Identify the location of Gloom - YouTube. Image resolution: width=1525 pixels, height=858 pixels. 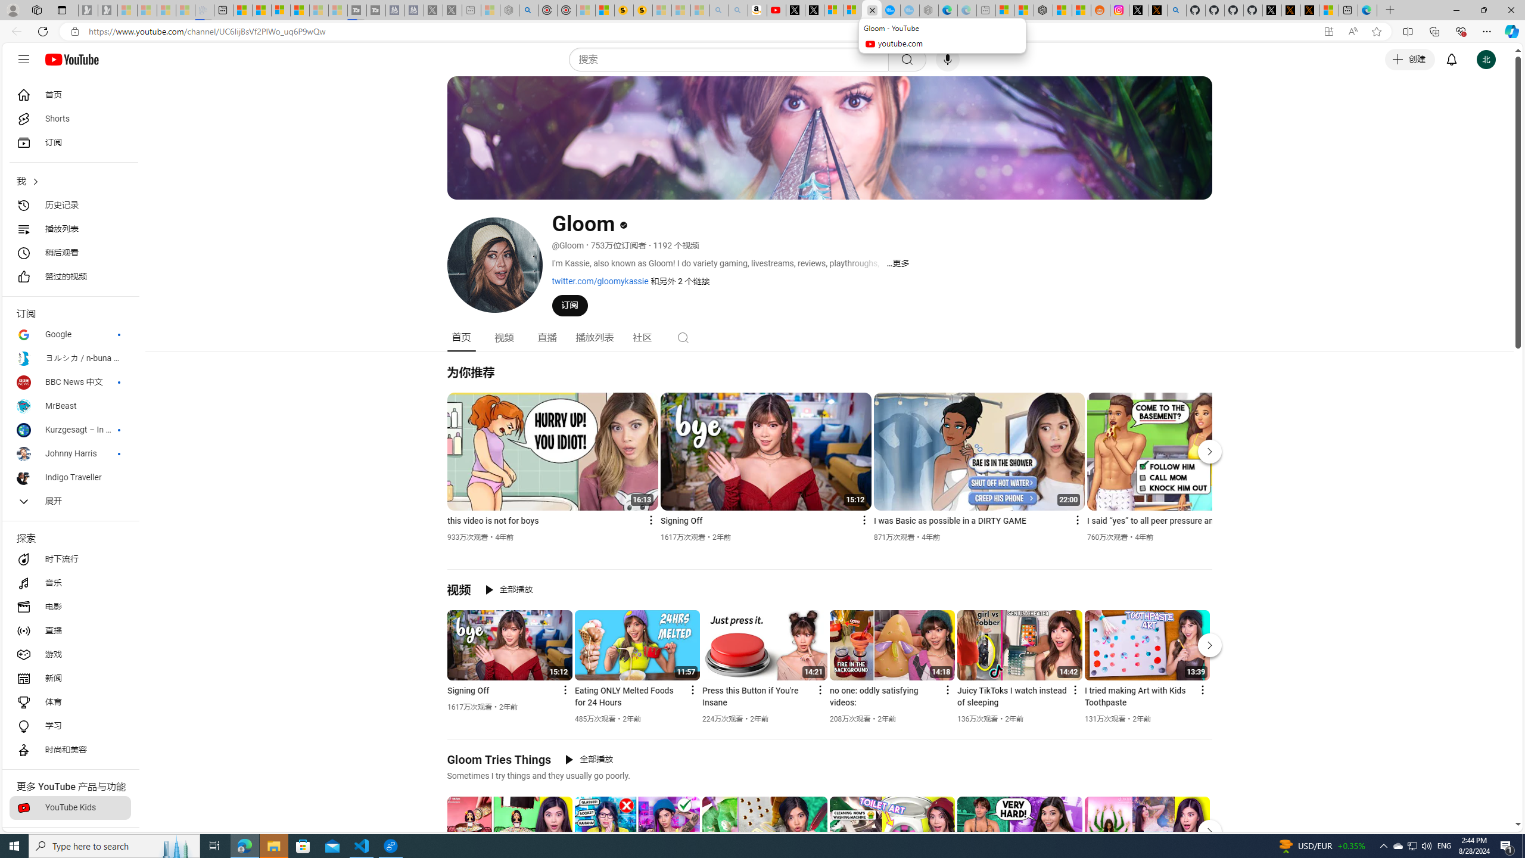
(871, 10).